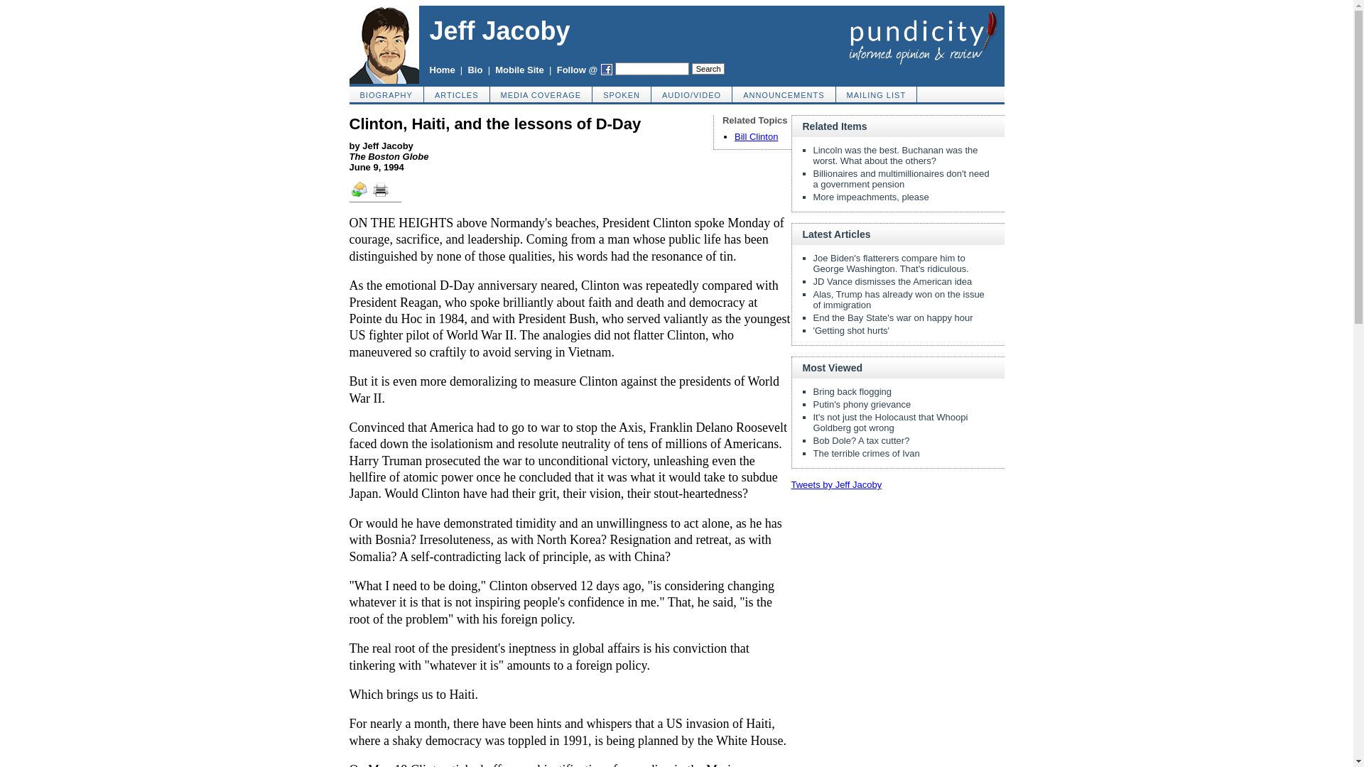 This screenshot has width=1364, height=767. What do you see at coordinates (871, 197) in the screenshot?
I see `More impeachments, please` at bounding box center [871, 197].